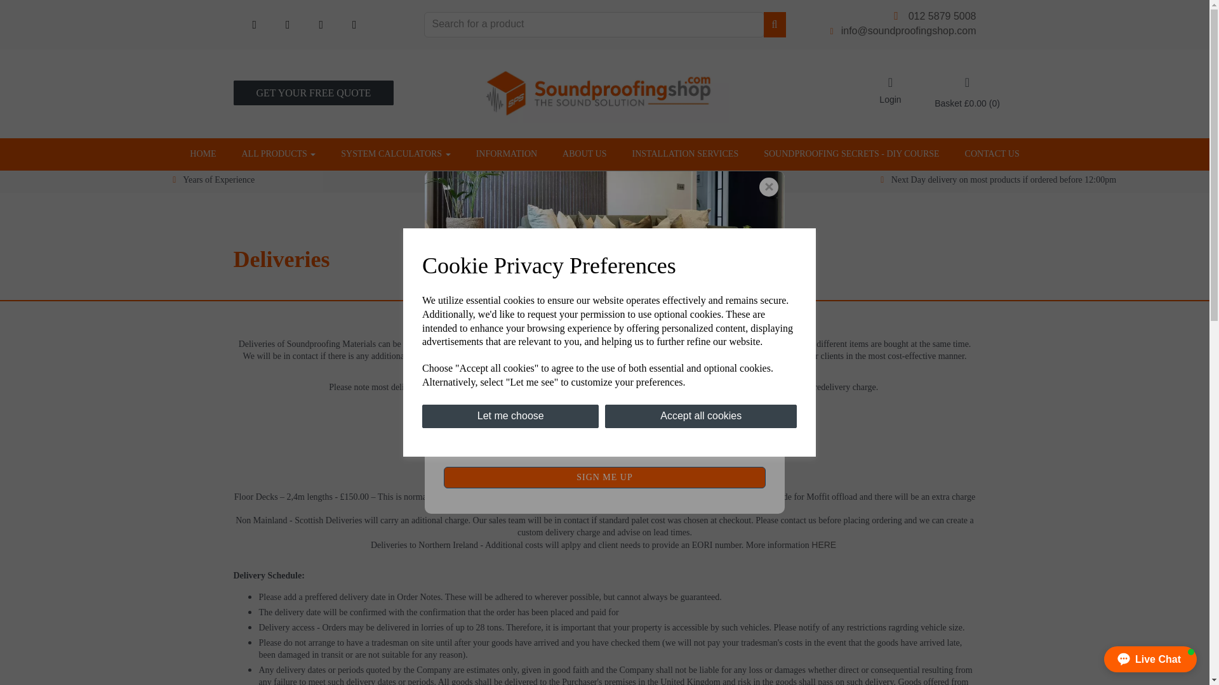 The width and height of the screenshot is (1219, 685). What do you see at coordinates (395, 154) in the screenshot?
I see `SYSTEM CALCULATORS` at bounding box center [395, 154].